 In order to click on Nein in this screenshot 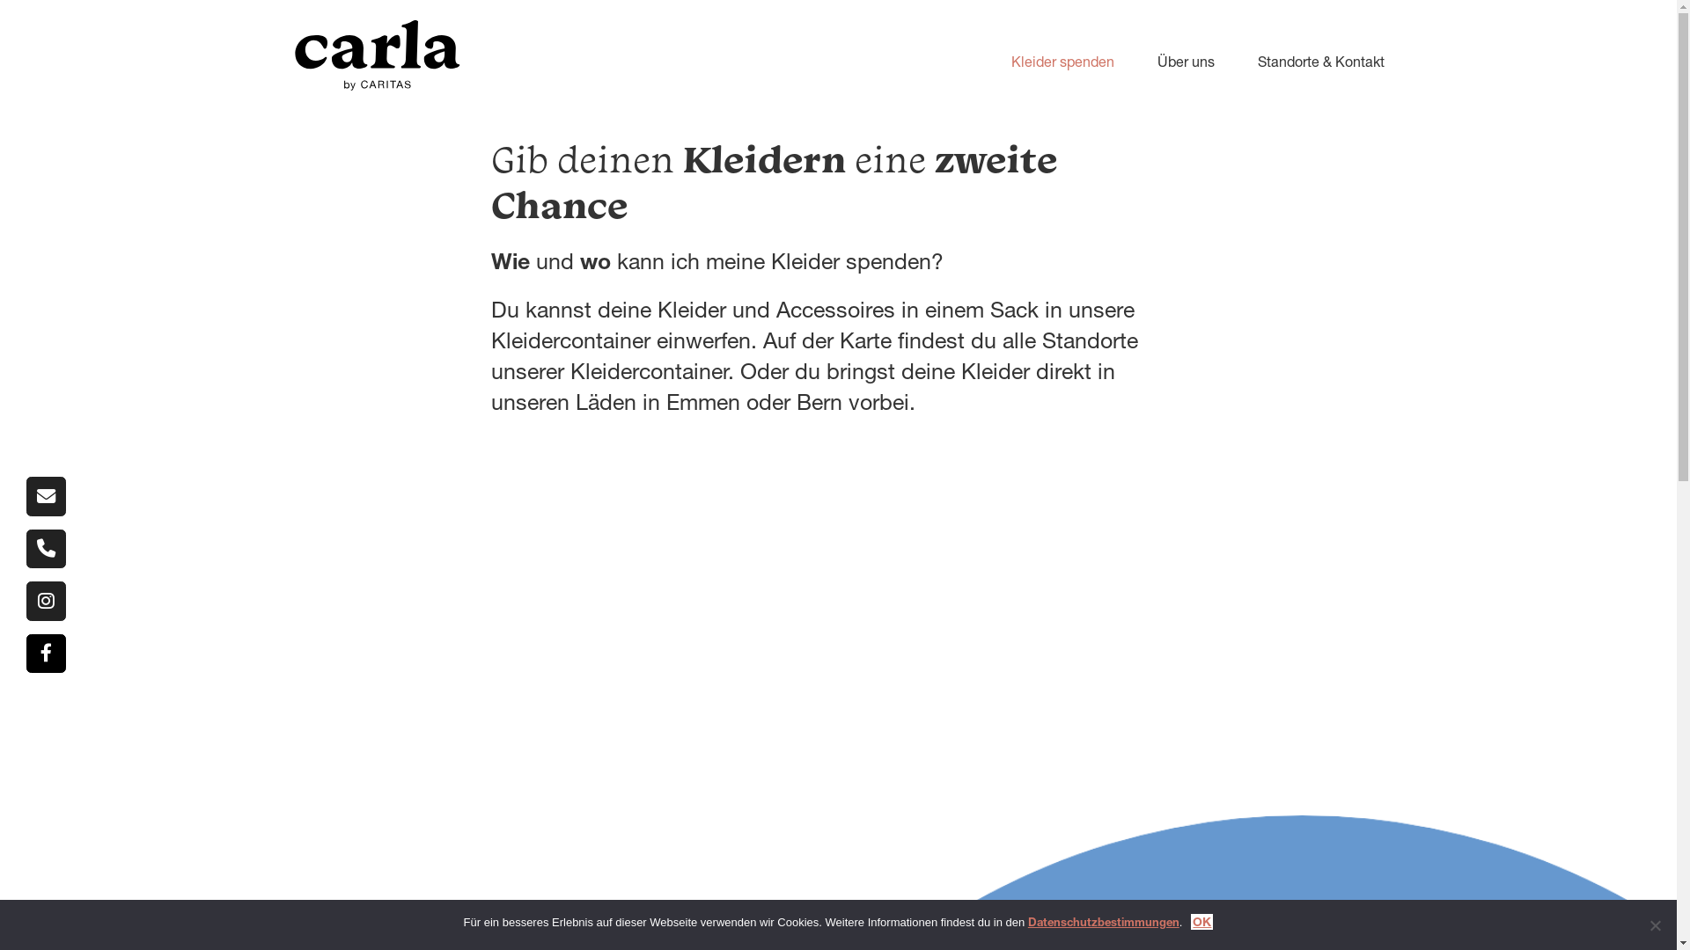, I will do `click(1655, 925)`.